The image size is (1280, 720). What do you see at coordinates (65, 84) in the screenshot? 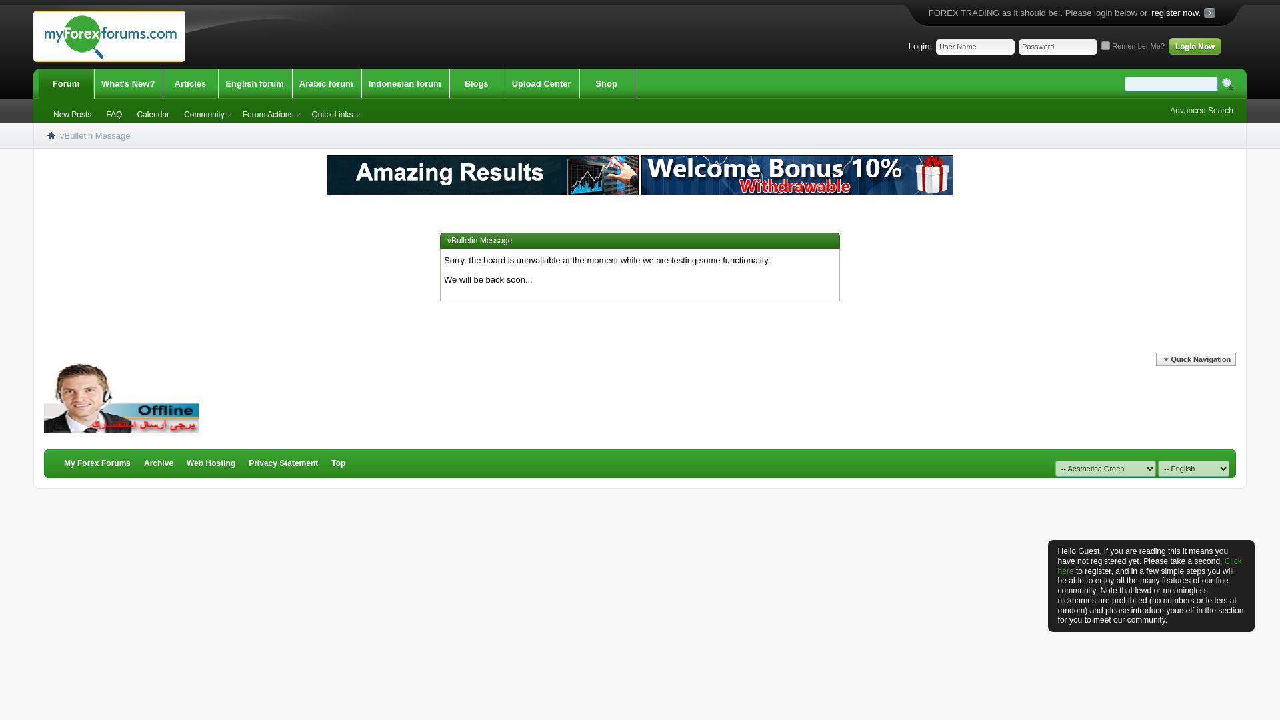
I see `Forum` at bounding box center [65, 84].